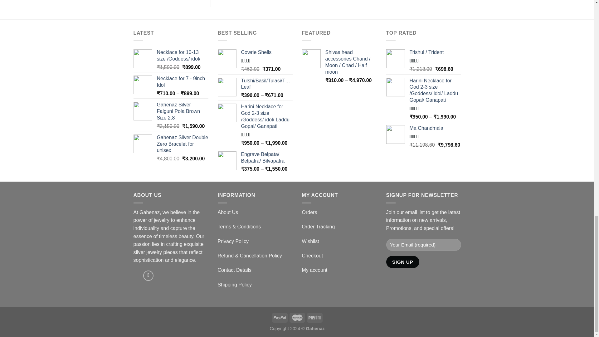  What do you see at coordinates (403, 261) in the screenshot?
I see `Sign Up` at bounding box center [403, 261].